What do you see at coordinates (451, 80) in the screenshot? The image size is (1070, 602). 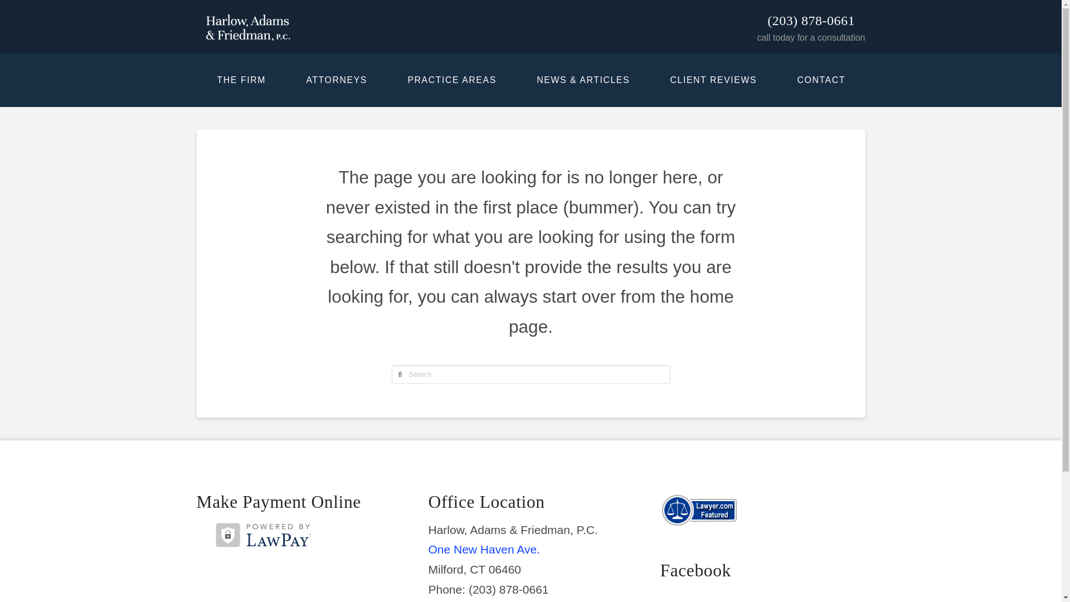 I see `PRACTICE AREAS` at bounding box center [451, 80].